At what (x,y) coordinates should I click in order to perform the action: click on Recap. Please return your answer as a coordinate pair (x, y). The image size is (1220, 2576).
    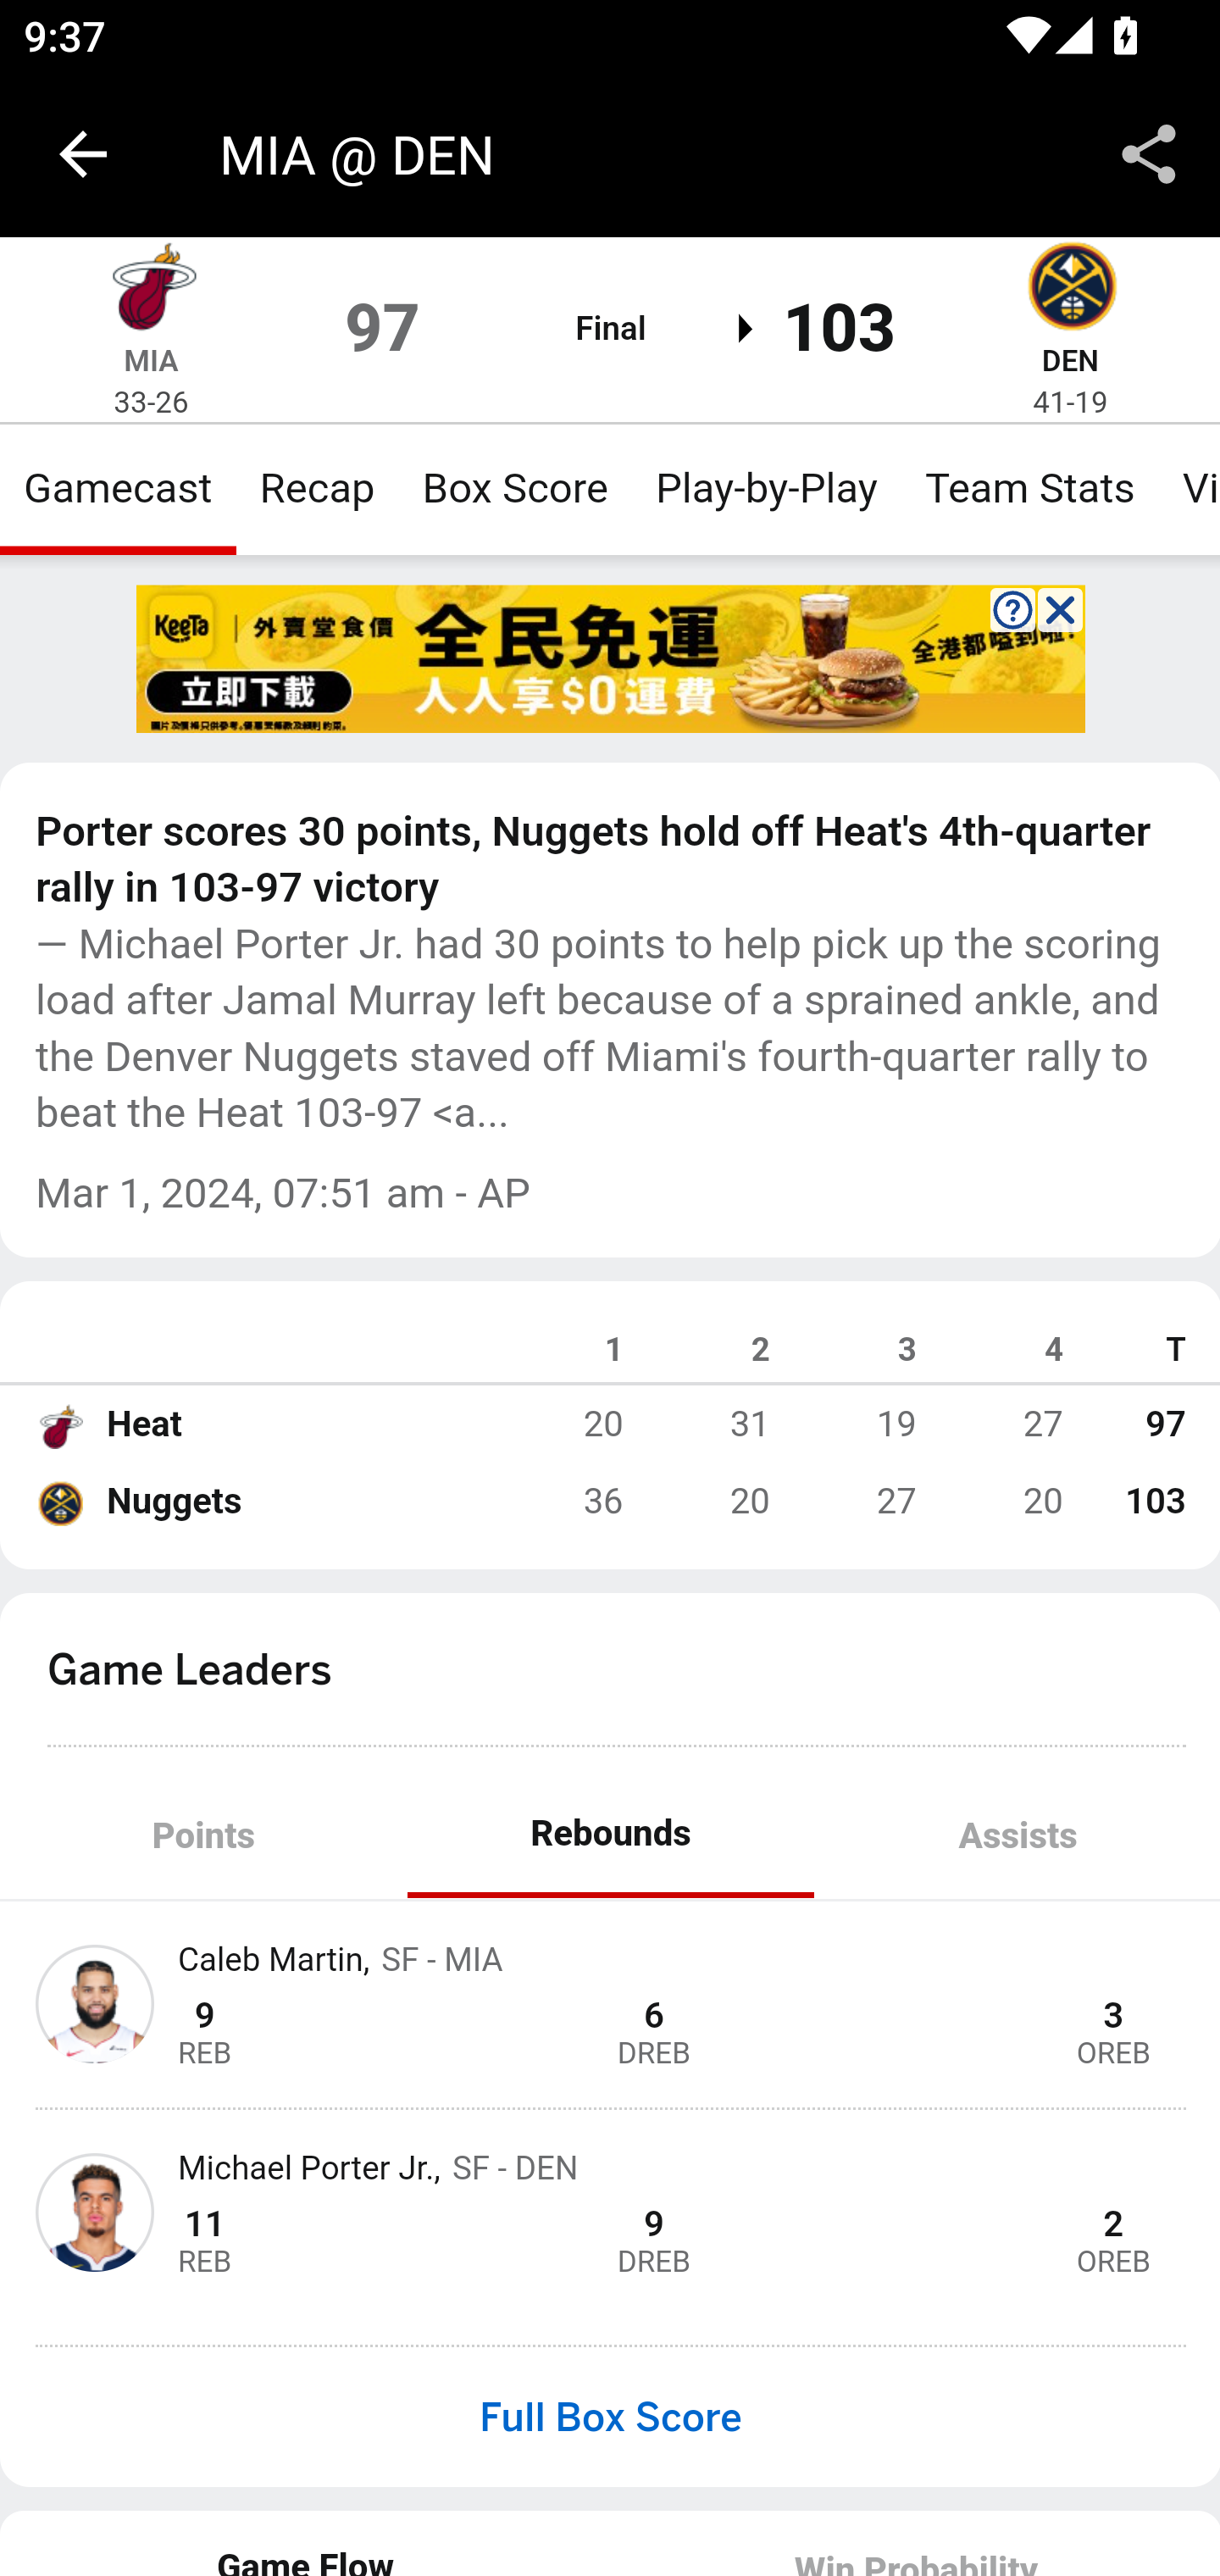
    Looking at the image, I should click on (317, 488).